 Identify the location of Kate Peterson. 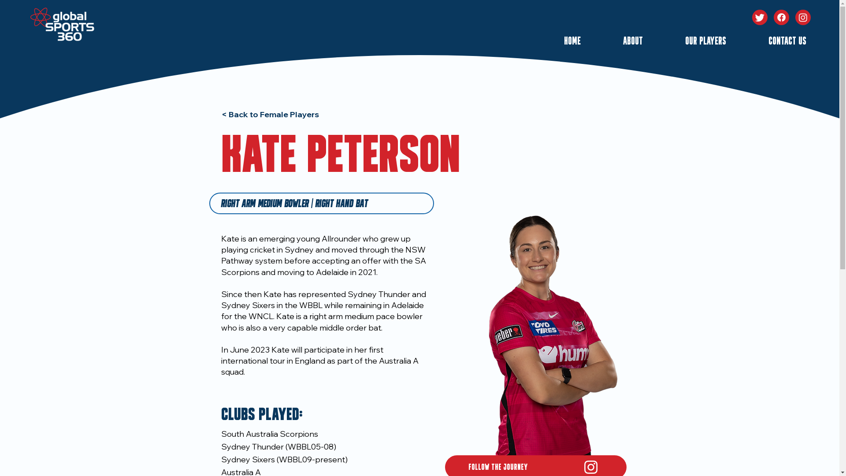
(536, 323).